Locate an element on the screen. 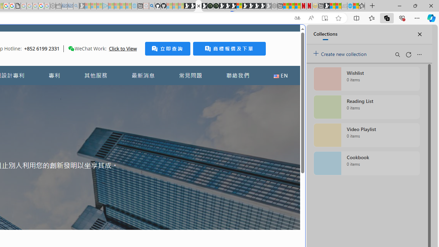  Enter Immersive Reader (F9) is located at coordinates (324, 18).